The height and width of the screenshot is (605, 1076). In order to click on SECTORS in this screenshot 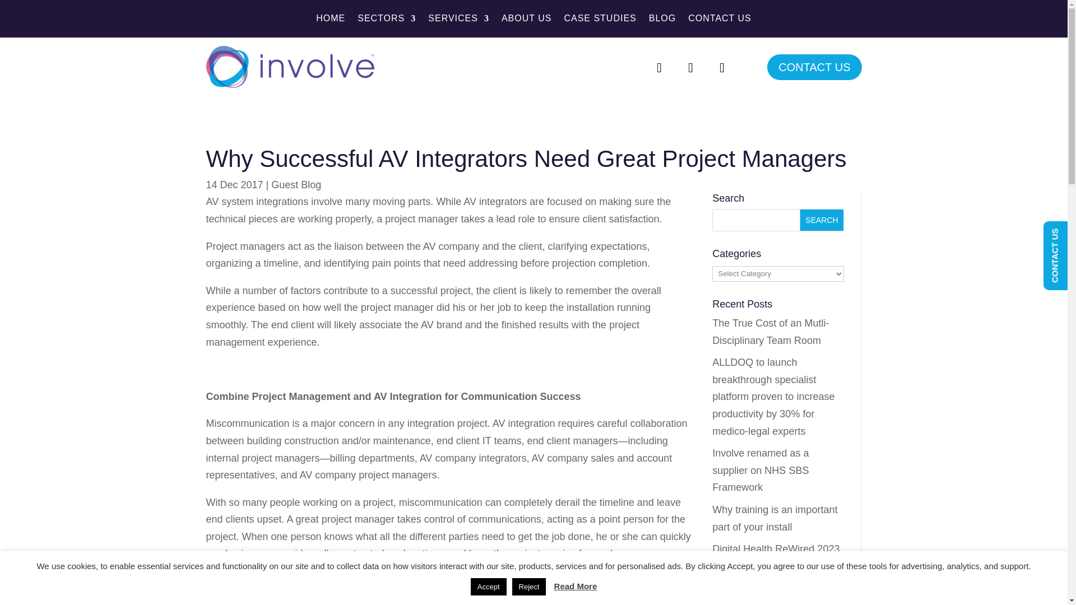, I will do `click(386, 20)`.